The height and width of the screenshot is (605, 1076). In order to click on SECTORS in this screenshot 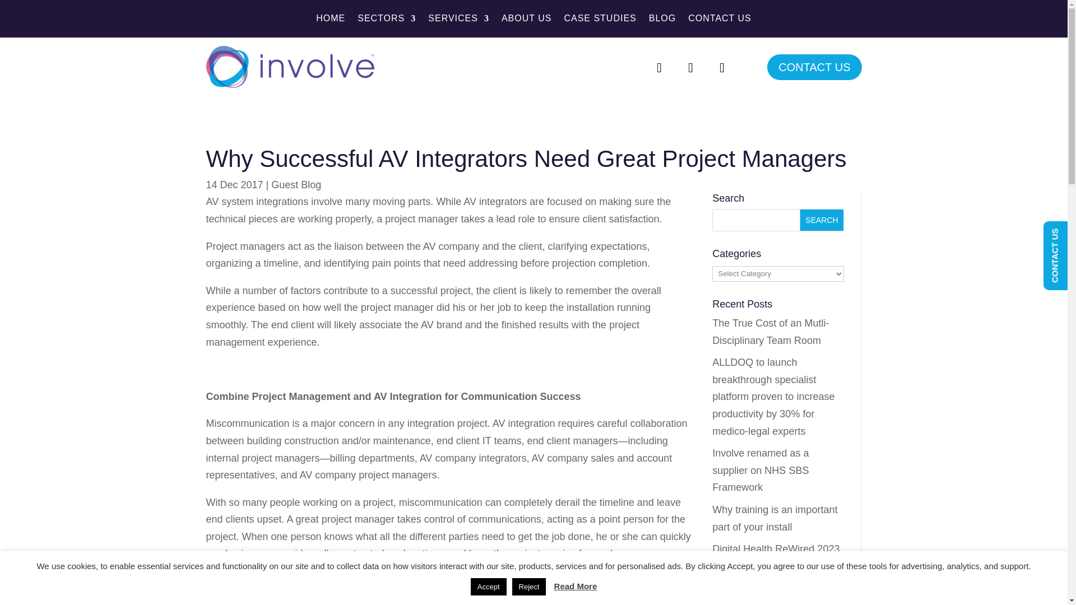, I will do `click(386, 20)`.